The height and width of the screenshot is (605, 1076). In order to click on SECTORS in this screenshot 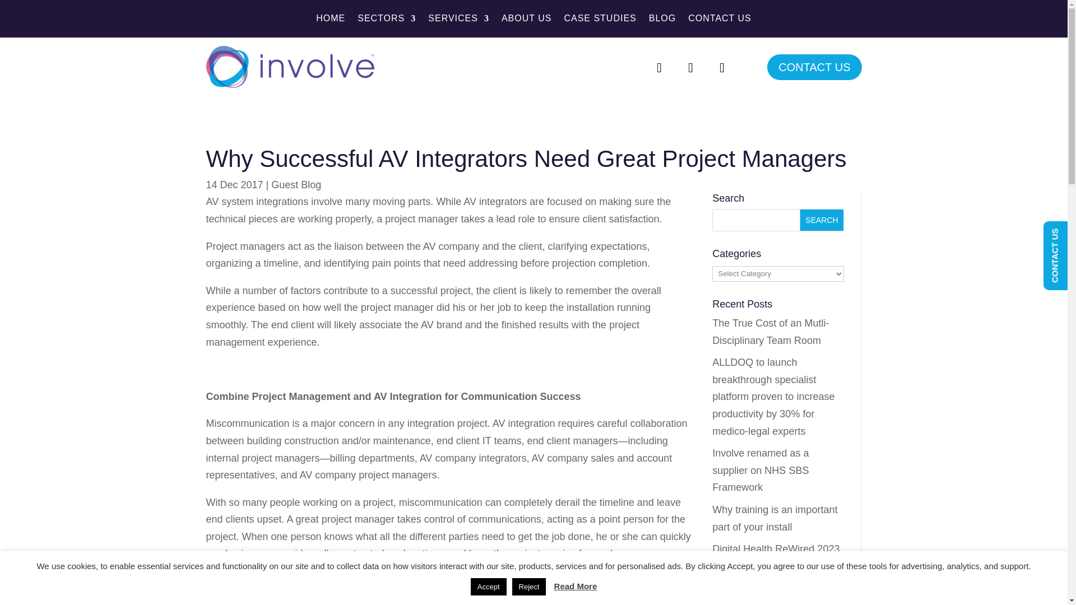, I will do `click(386, 20)`.